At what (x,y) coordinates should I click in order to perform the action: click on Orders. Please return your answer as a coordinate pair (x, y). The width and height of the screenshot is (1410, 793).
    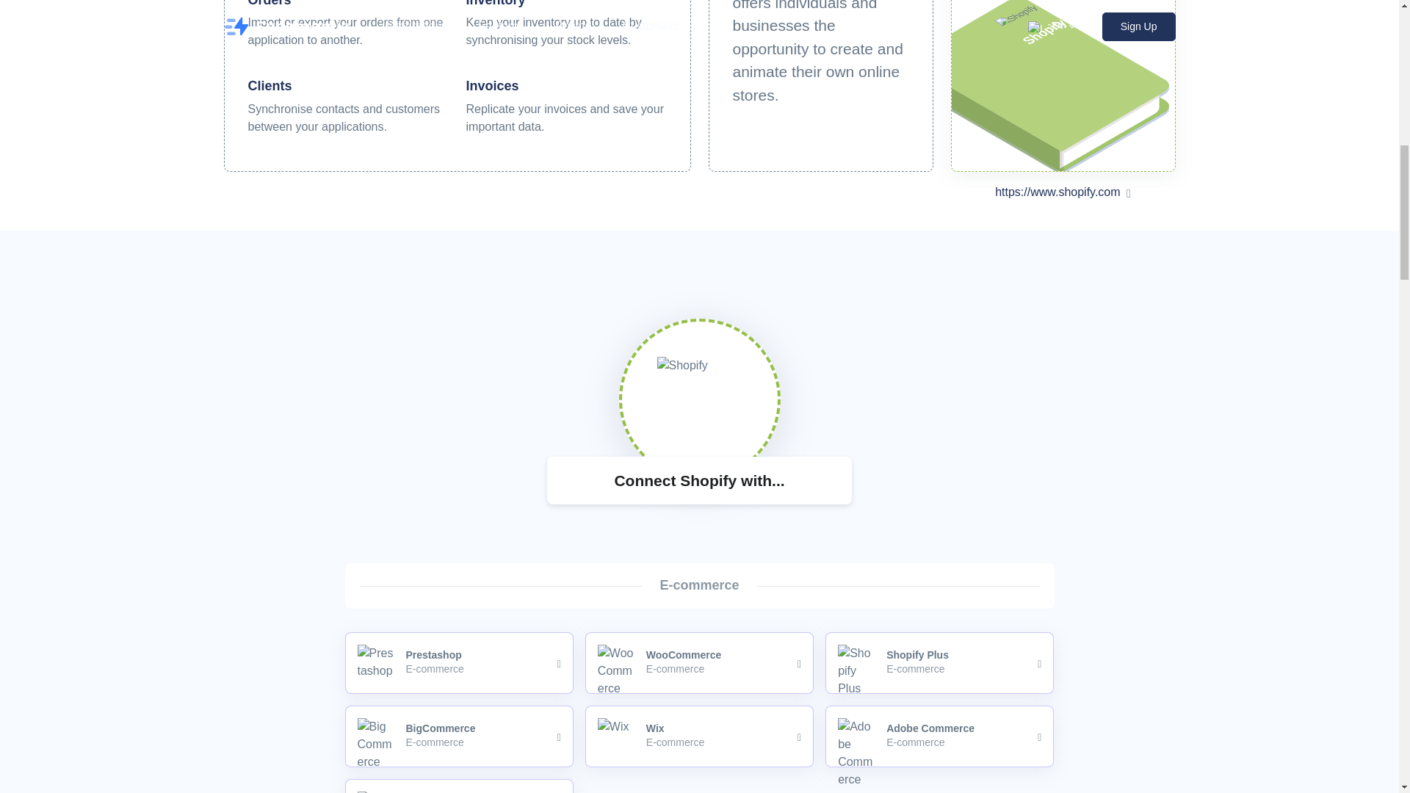
    Looking at the image, I should click on (939, 736).